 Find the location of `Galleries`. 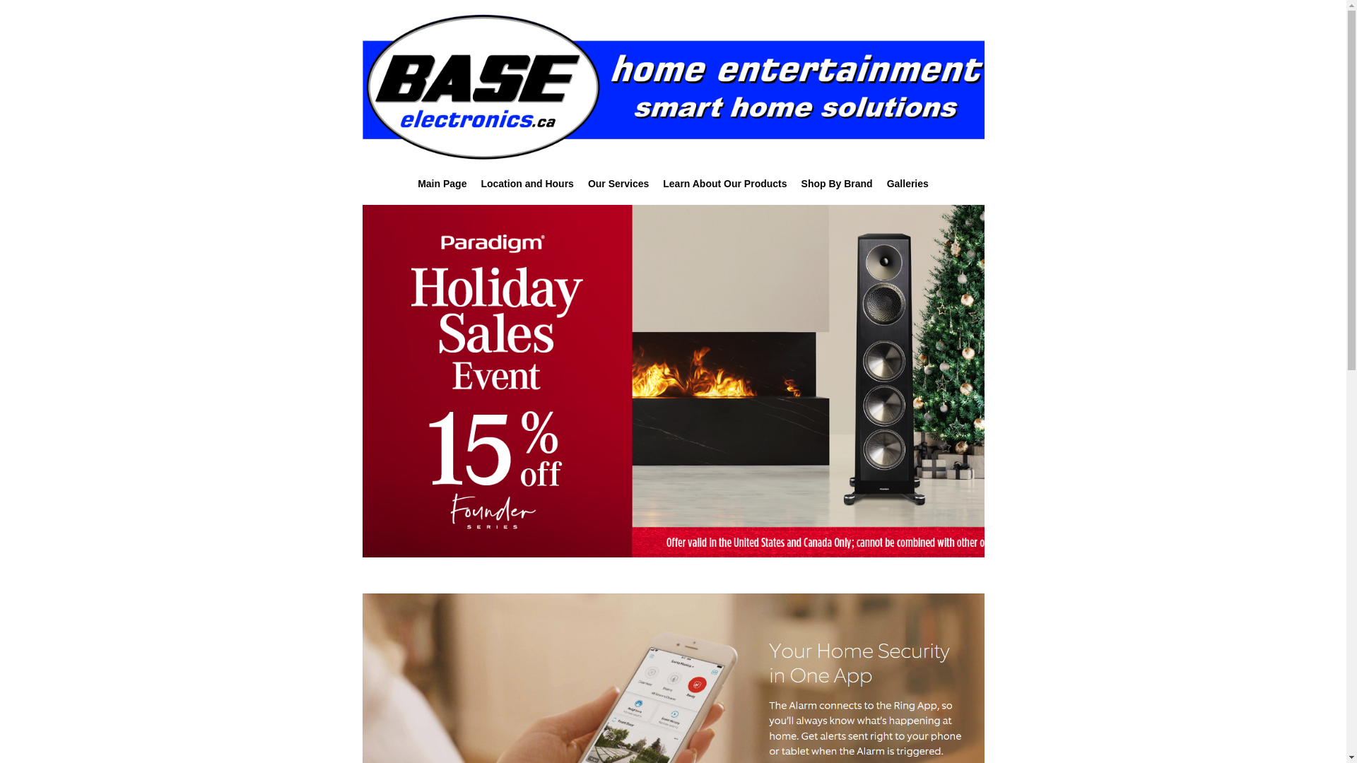

Galleries is located at coordinates (907, 185).